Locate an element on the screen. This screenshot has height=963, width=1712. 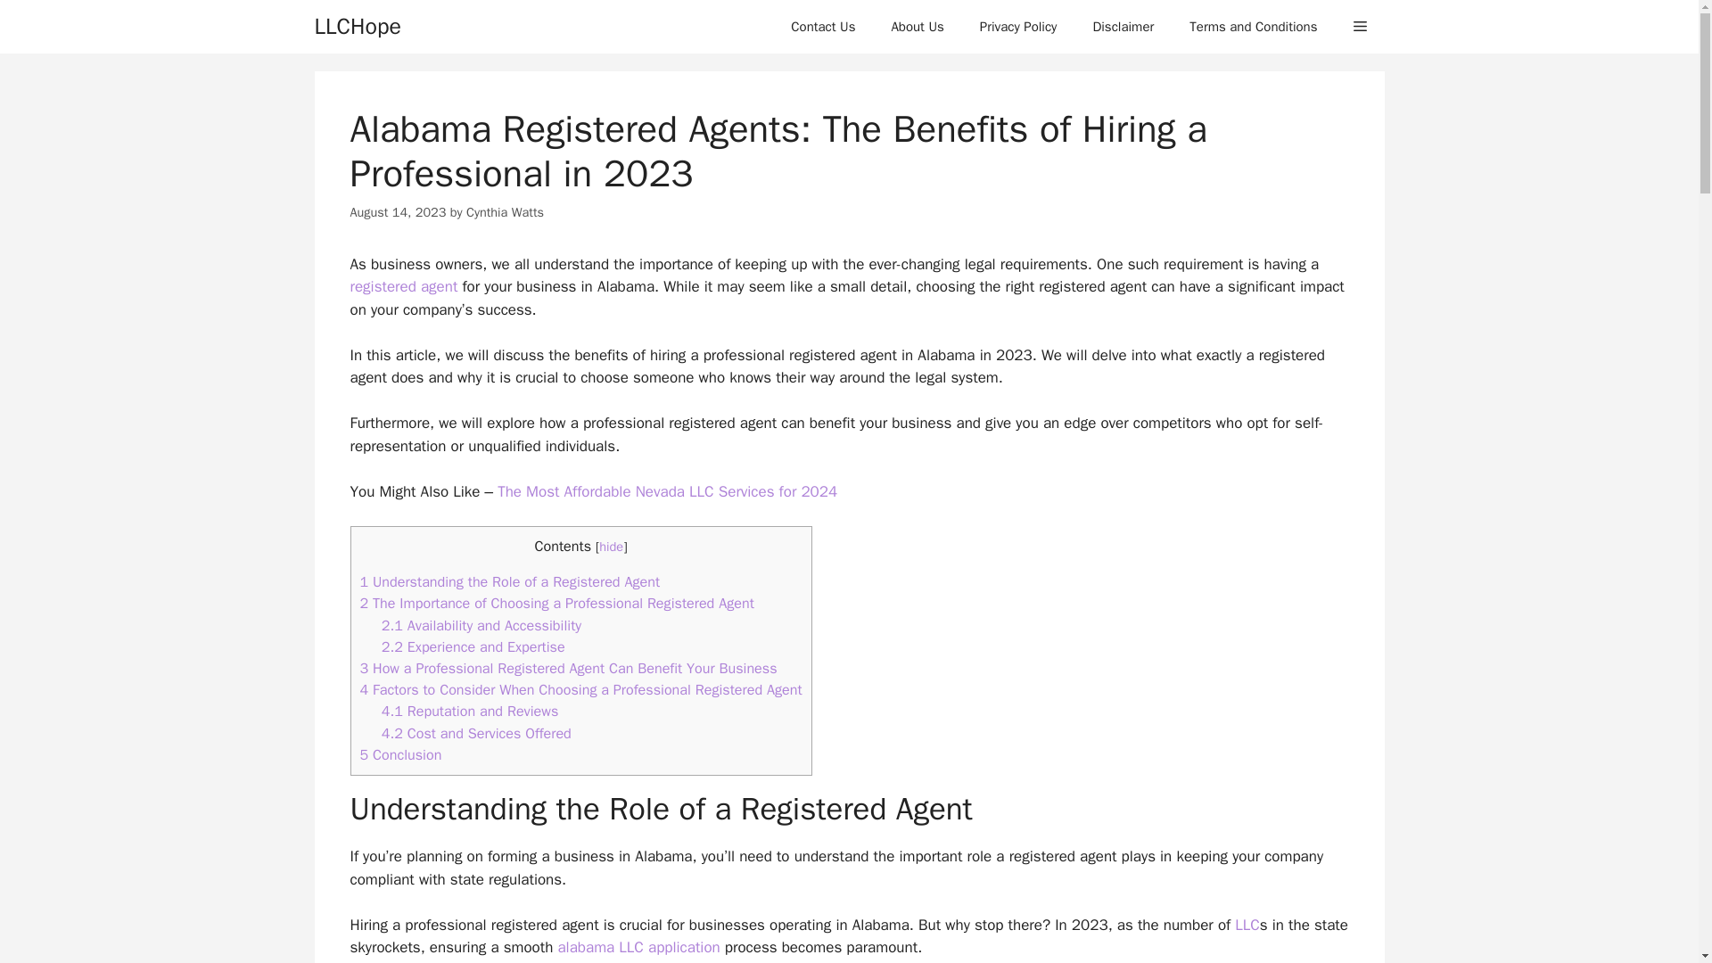
Disclaimer is located at coordinates (1123, 27).